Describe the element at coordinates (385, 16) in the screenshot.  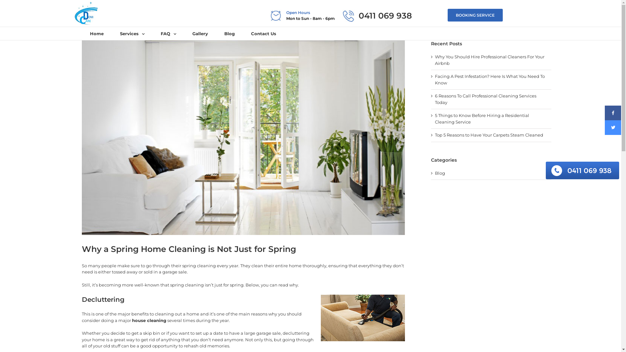
I see `0411 069 938` at that location.